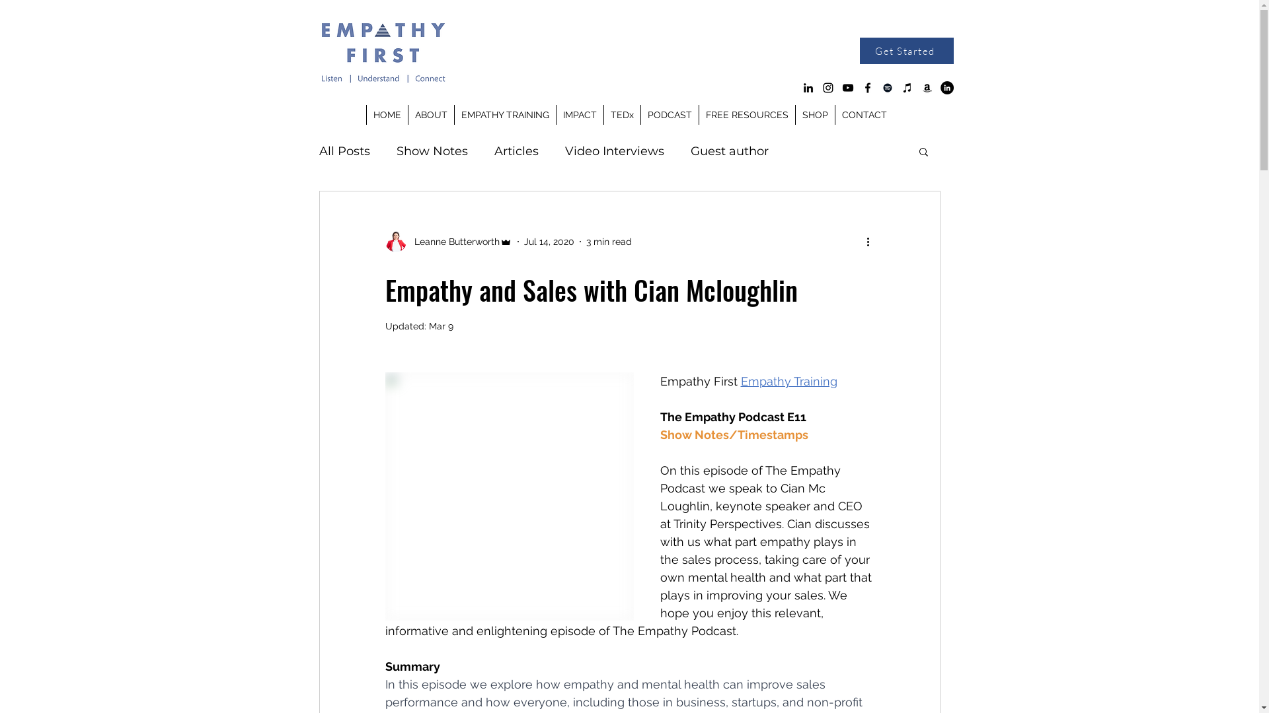 This screenshot has width=1269, height=713. What do you see at coordinates (669, 115) in the screenshot?
I see `PODCAST` at bounding box center [669, 115].